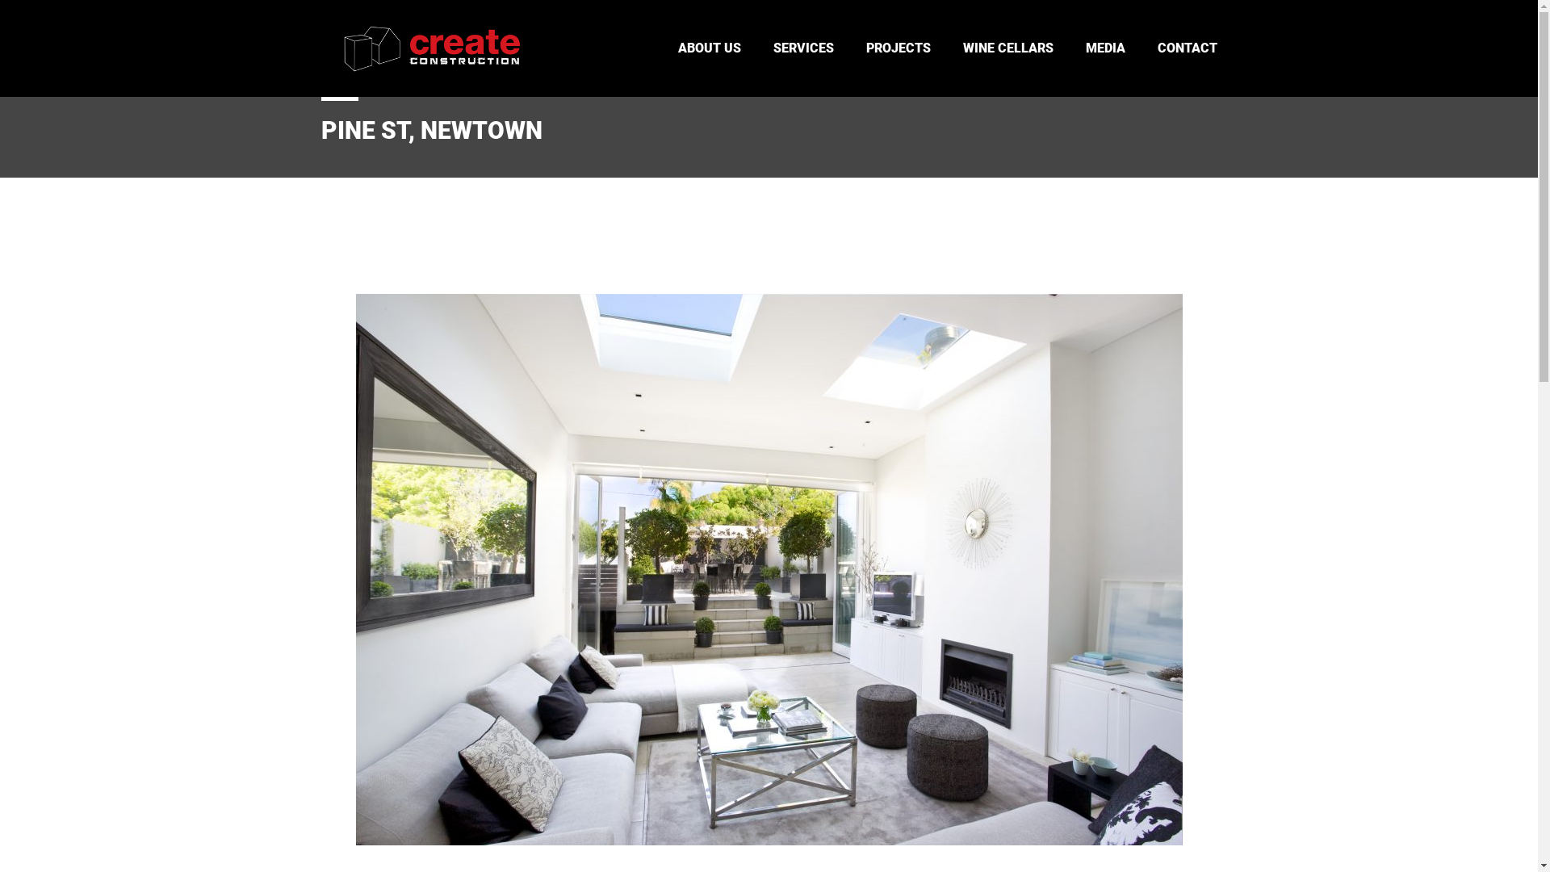 This screenshot has width=1550, height=872. Describe the element at coordinates (667, 648) in the screenshot. I see `ABOUT US` at that location.